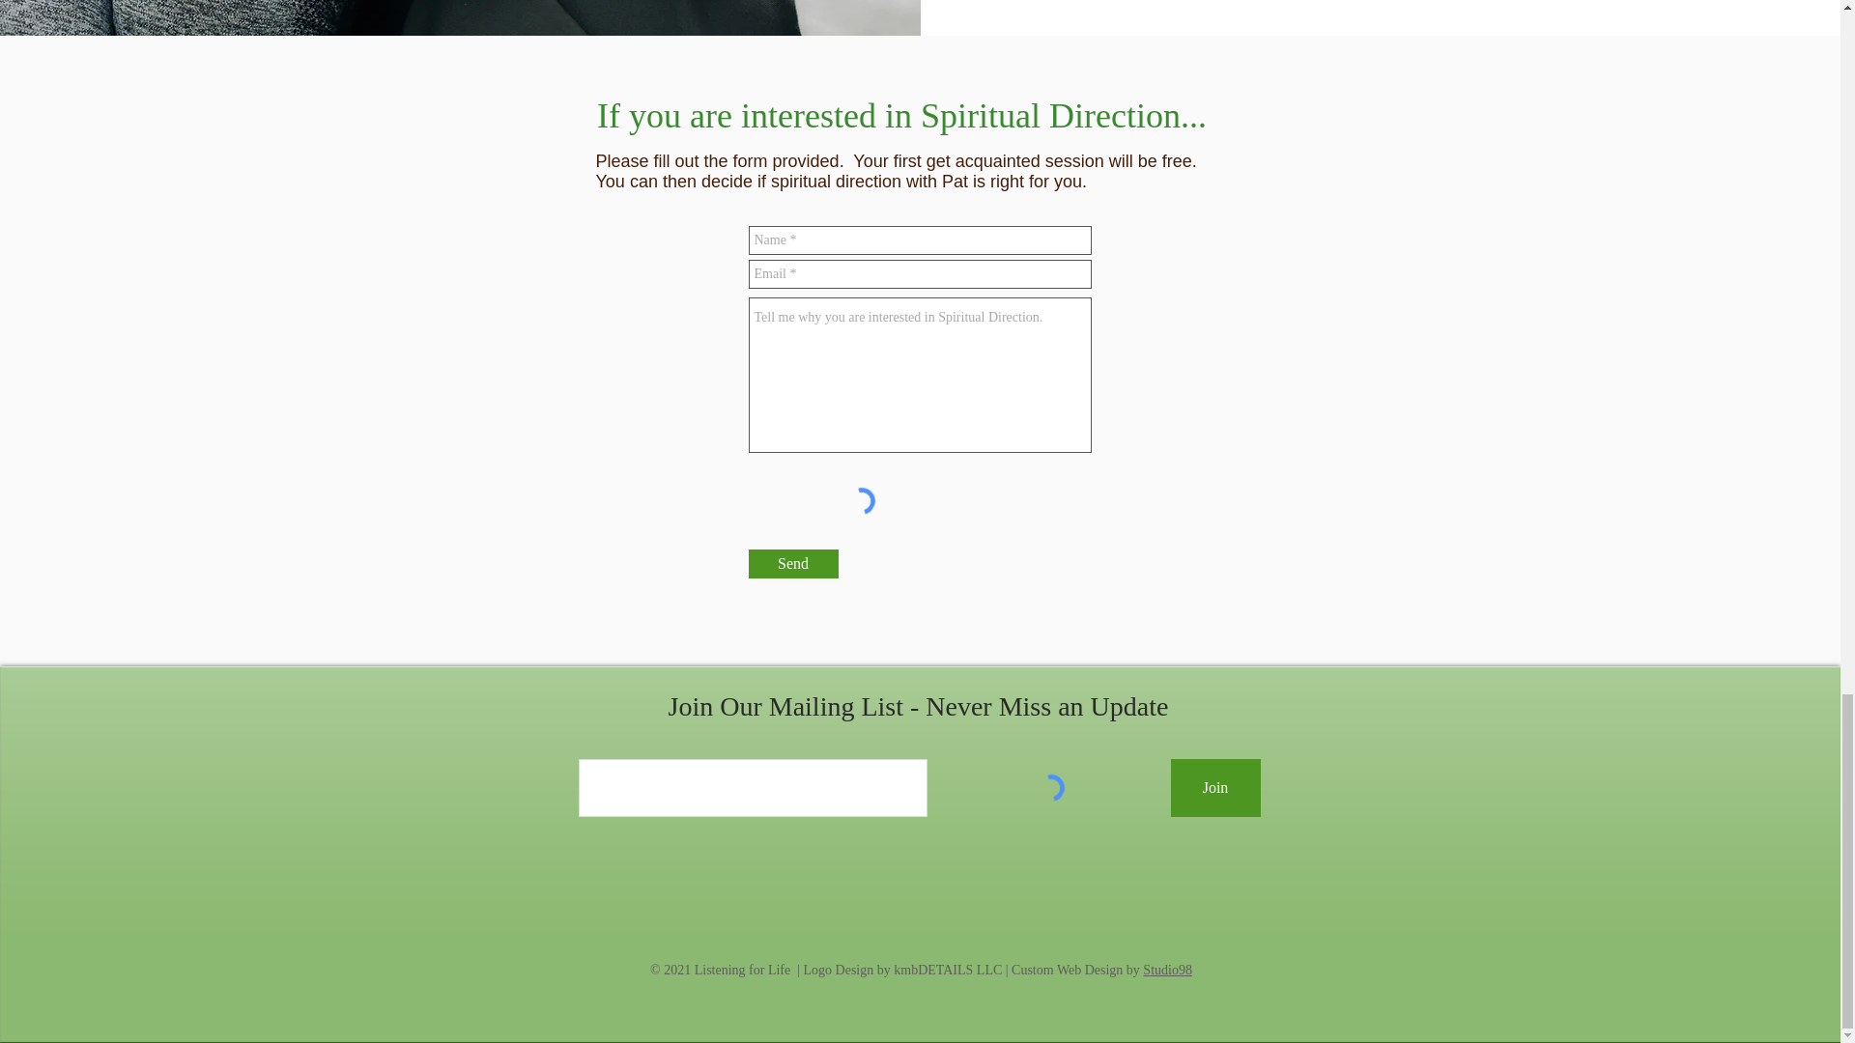 Image resolution: width=1855 pixels, height=1043 pixels. I want to click on Studio98, so click(1167, 970).